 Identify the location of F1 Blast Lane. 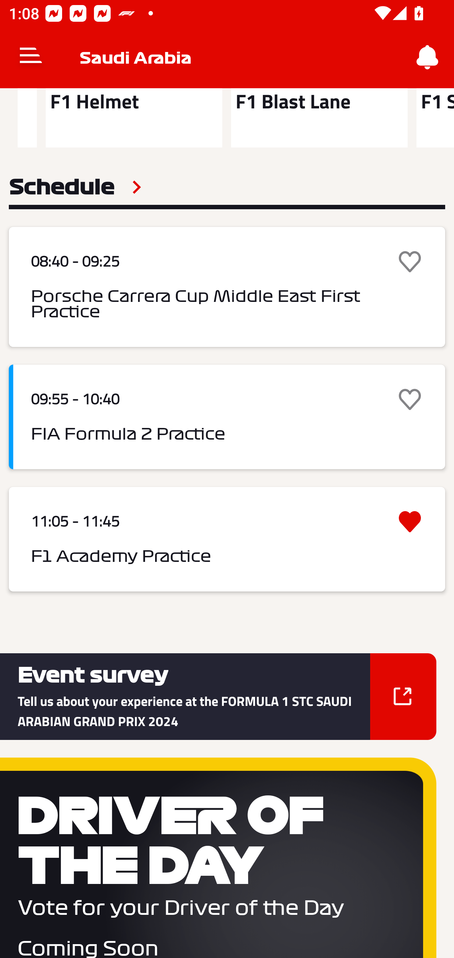
(319, 118).